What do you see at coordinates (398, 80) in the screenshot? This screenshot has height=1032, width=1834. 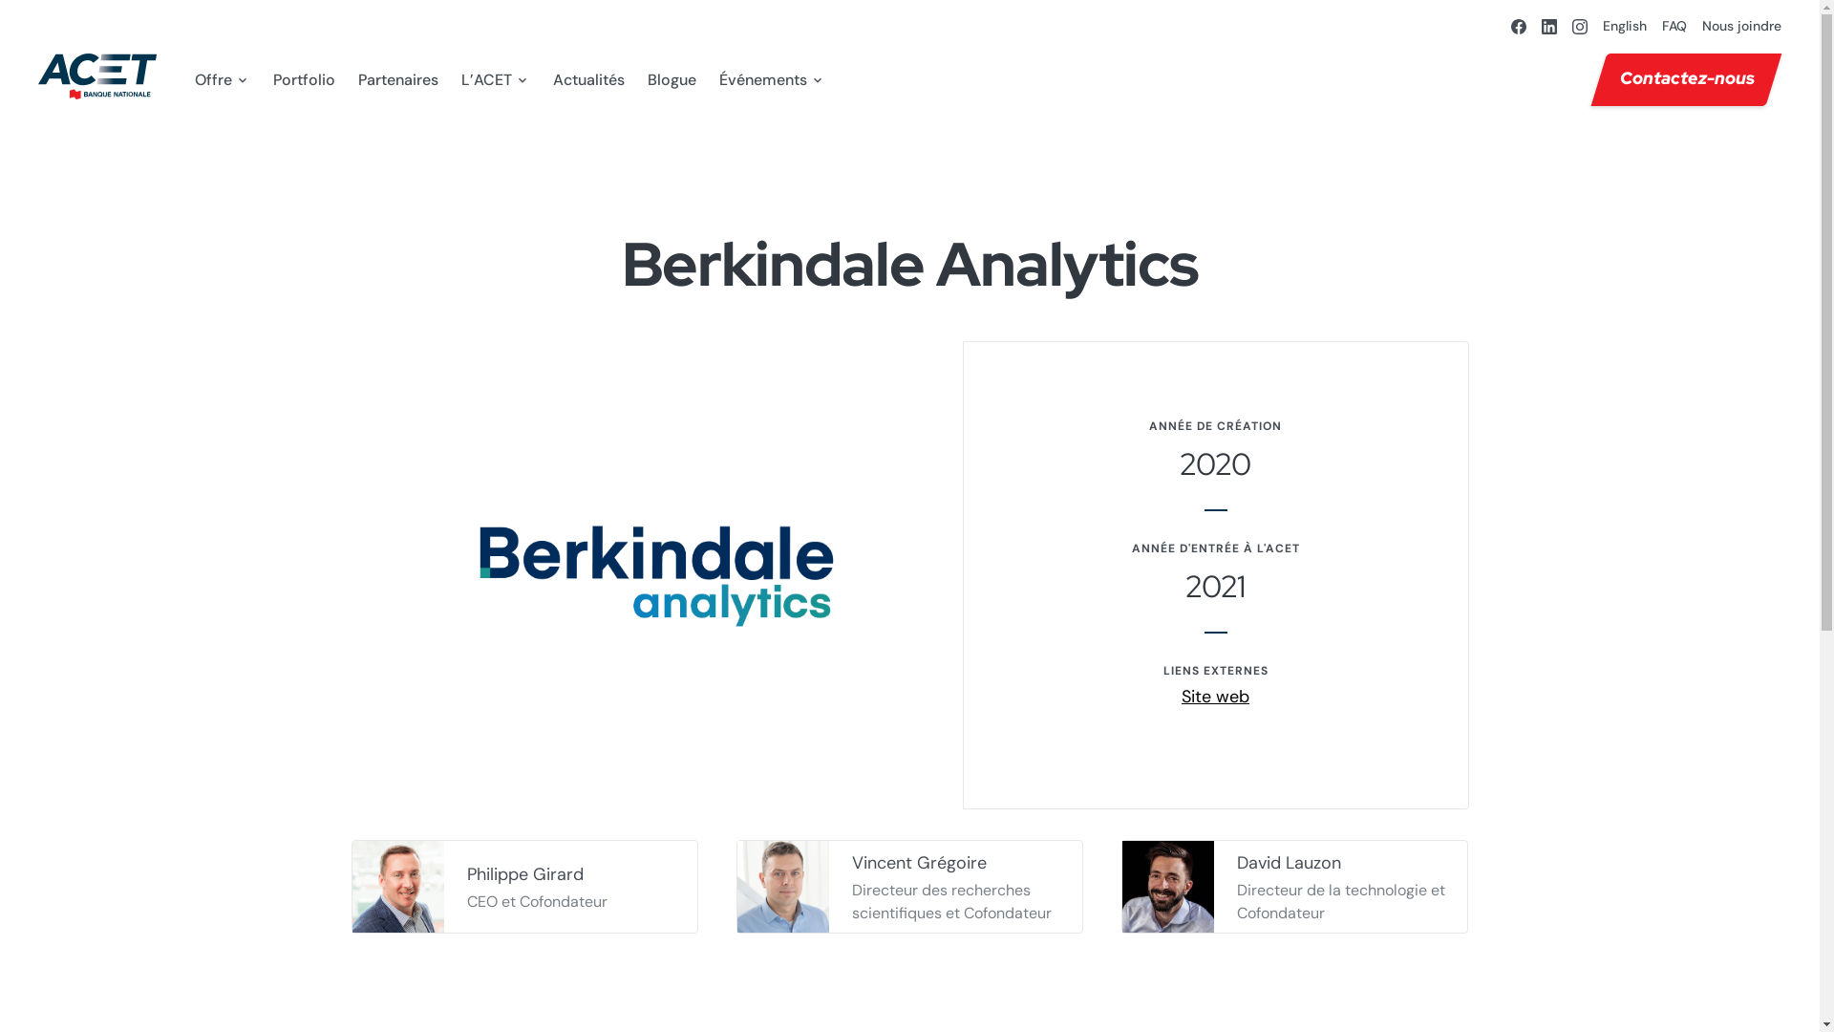 I see `Partenaires` at bounding box center [398, 80].